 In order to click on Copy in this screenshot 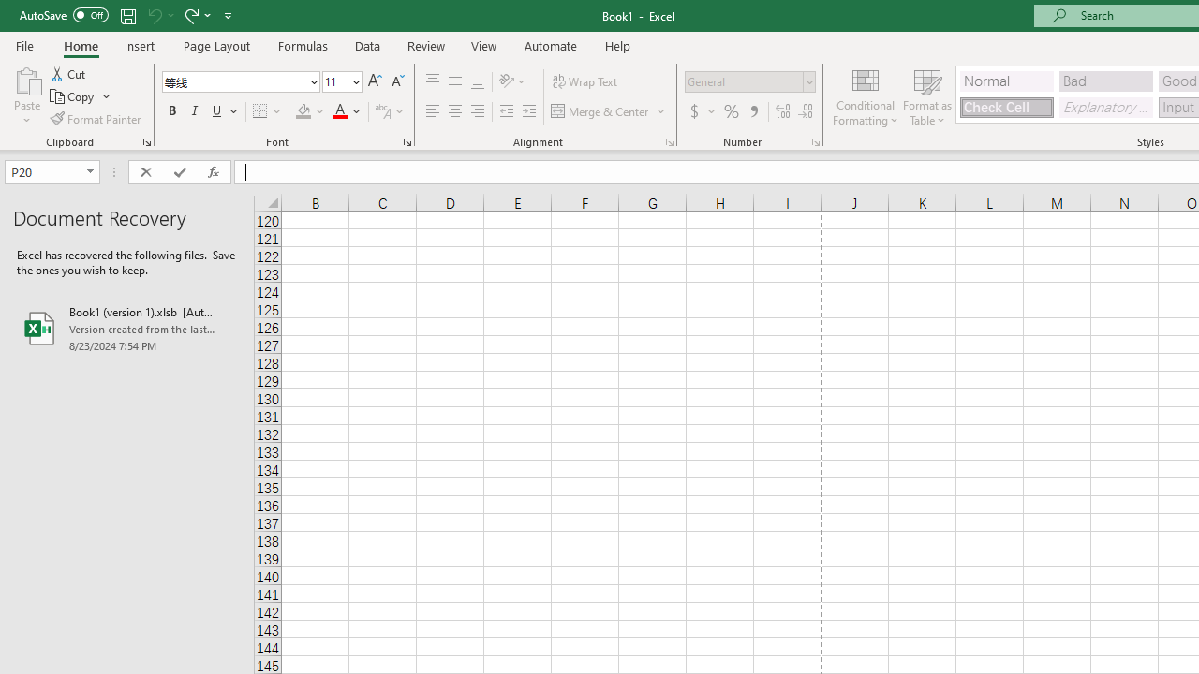, I will do `click(73, 97)`.